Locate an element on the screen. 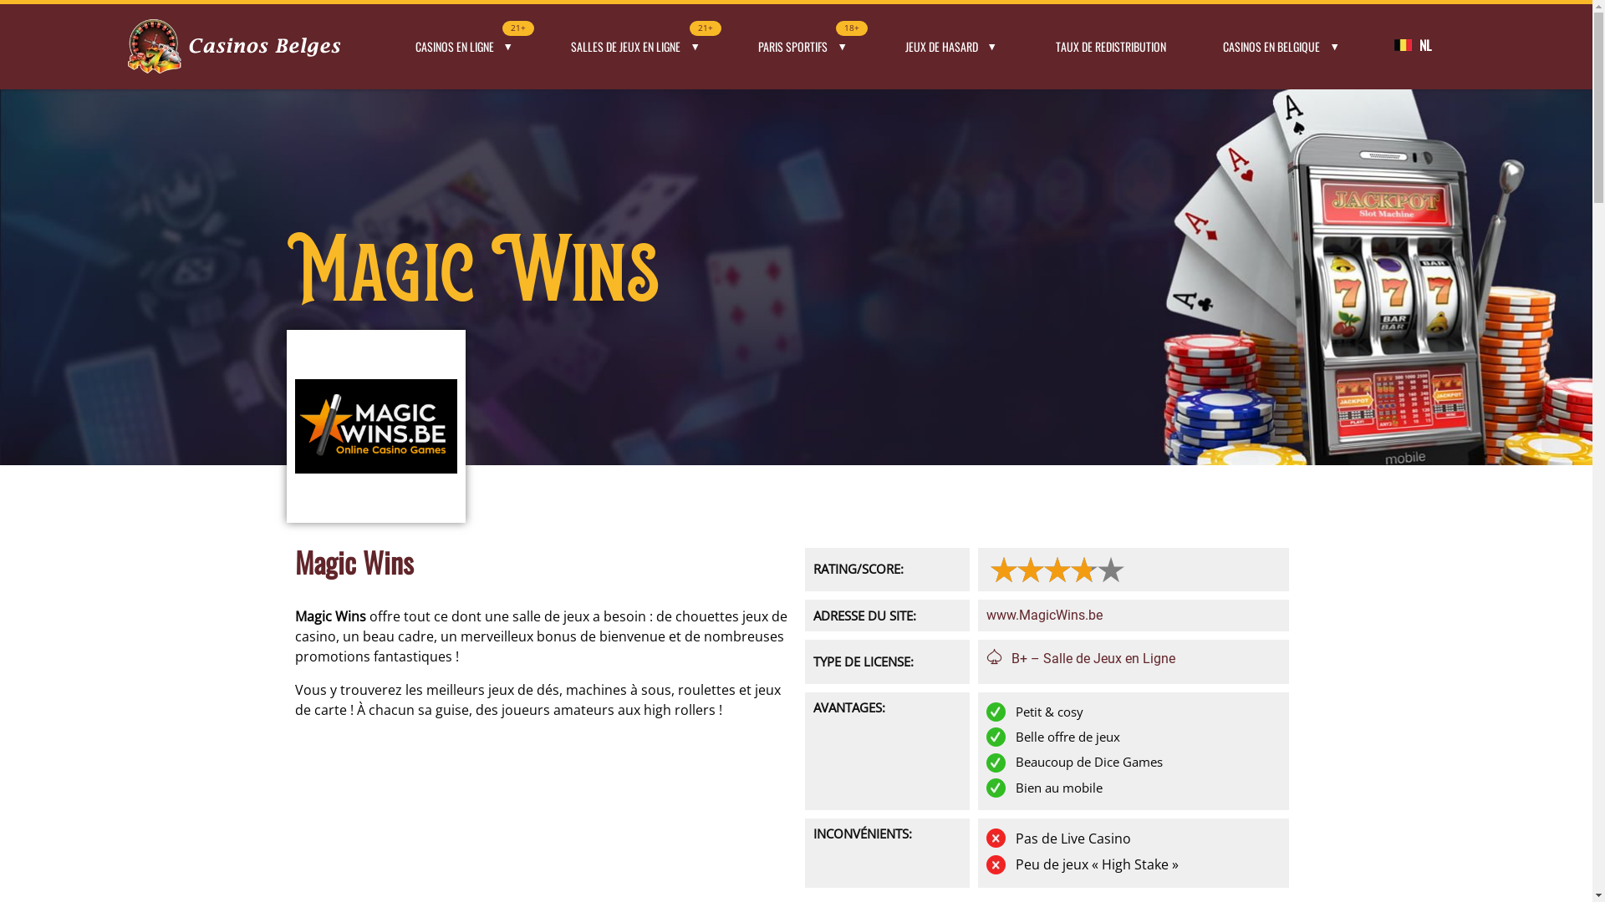  www.MagicWins.be is located at coordinates (1045, 615).